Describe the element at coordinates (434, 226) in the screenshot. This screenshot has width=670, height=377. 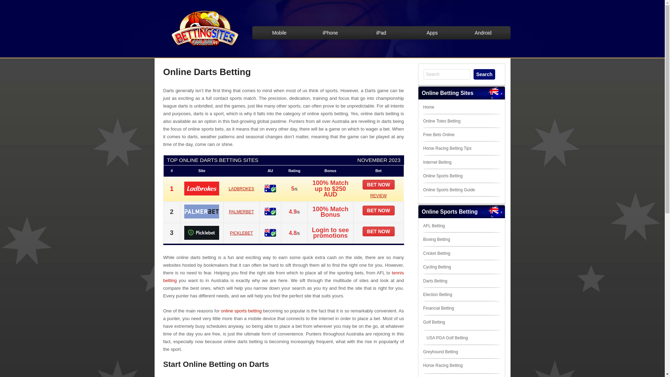
I see `AFL Betting` at that location.